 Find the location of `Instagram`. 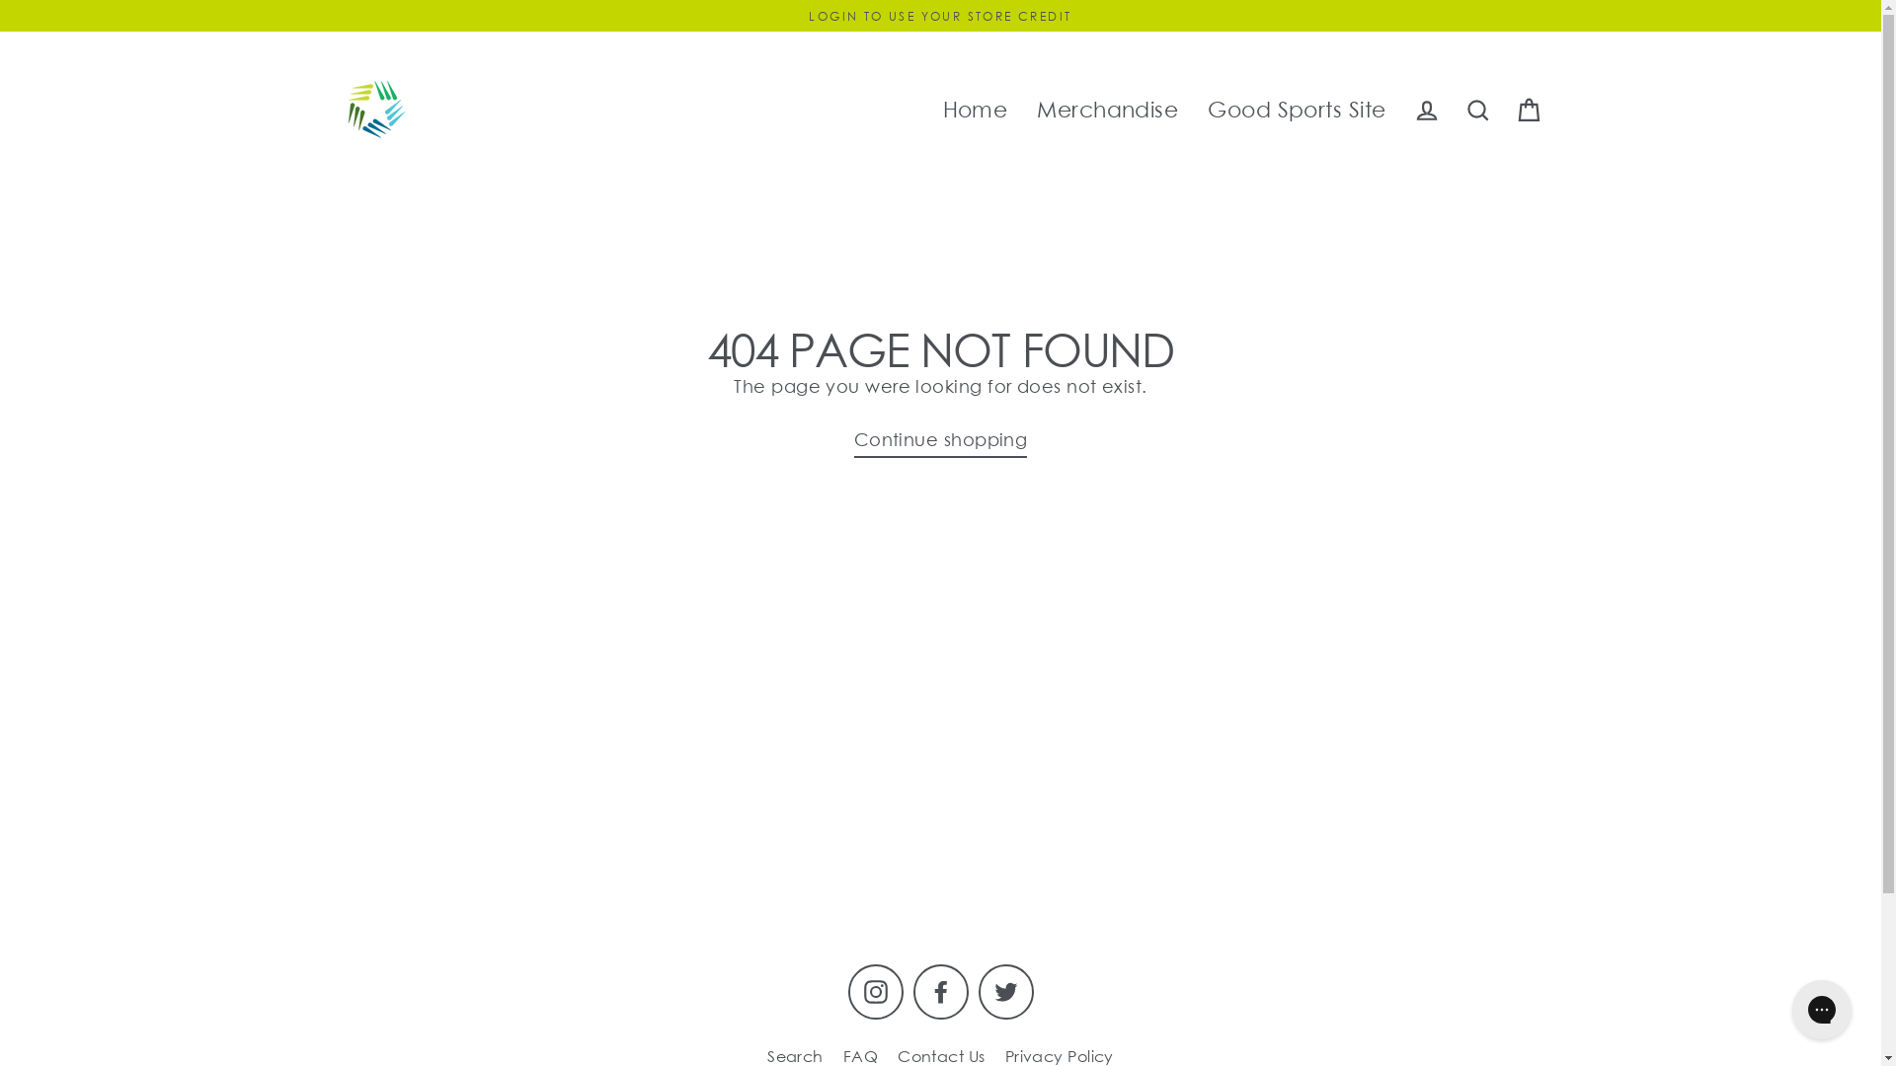

Instagram is located at coordinates (875, 992).